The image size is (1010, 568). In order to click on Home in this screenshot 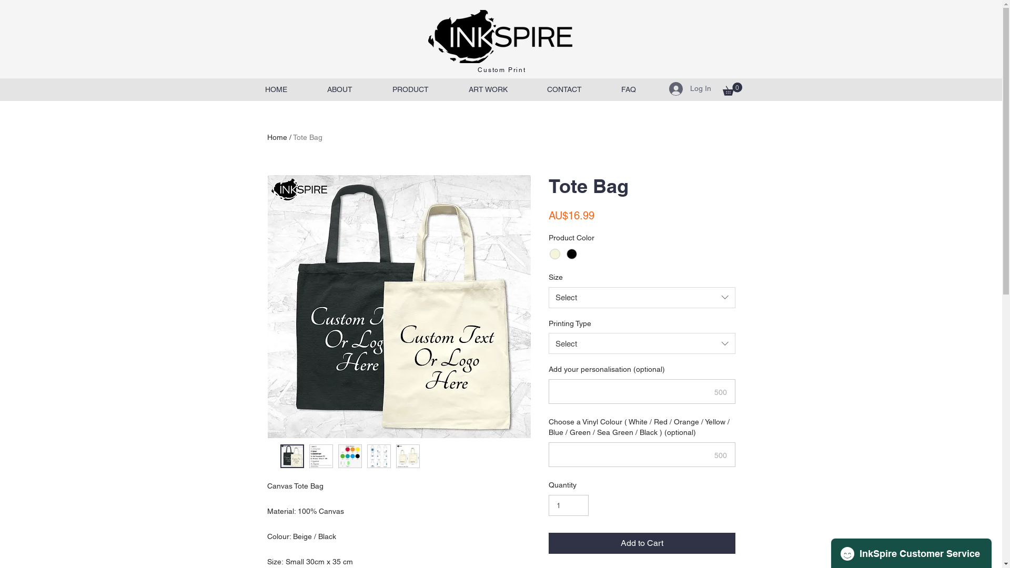, I will do `click(277, 137)`.